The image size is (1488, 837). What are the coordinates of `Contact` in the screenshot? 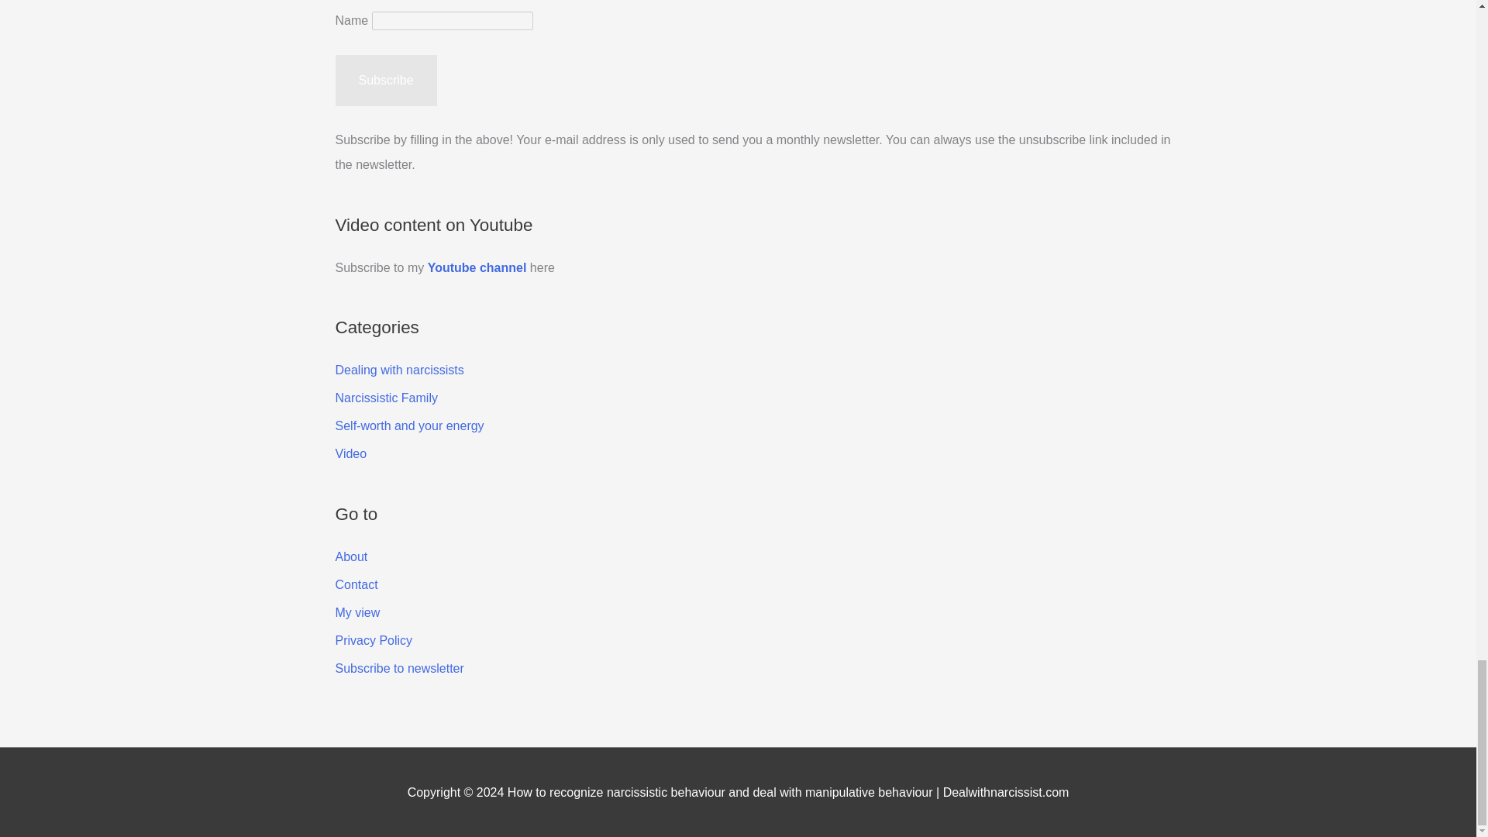 It's located at (356, 584).